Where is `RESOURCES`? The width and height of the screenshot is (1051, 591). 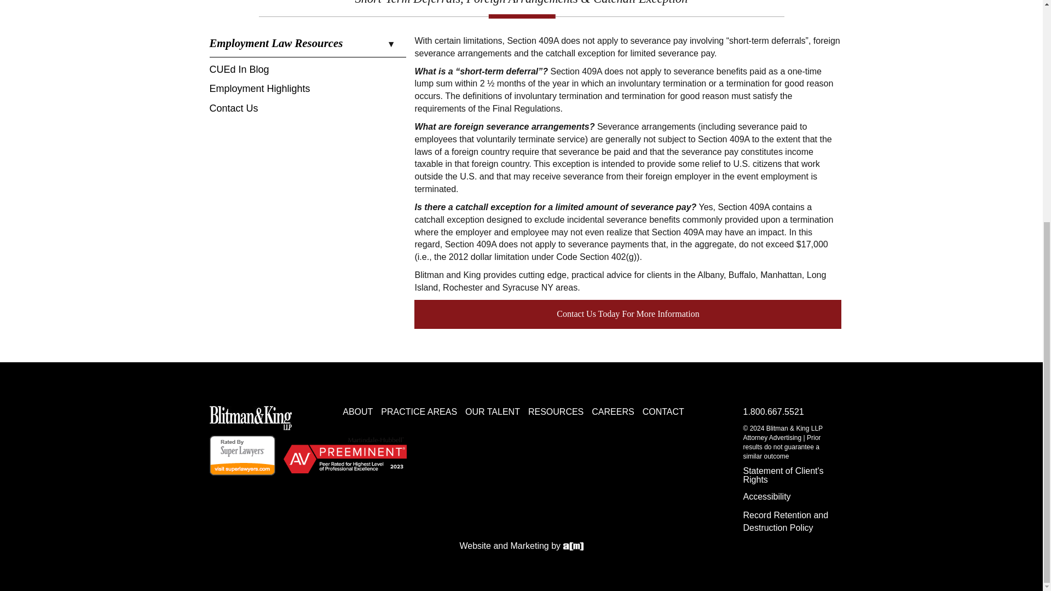 RESOURCES is located at coordinates (556, 412).